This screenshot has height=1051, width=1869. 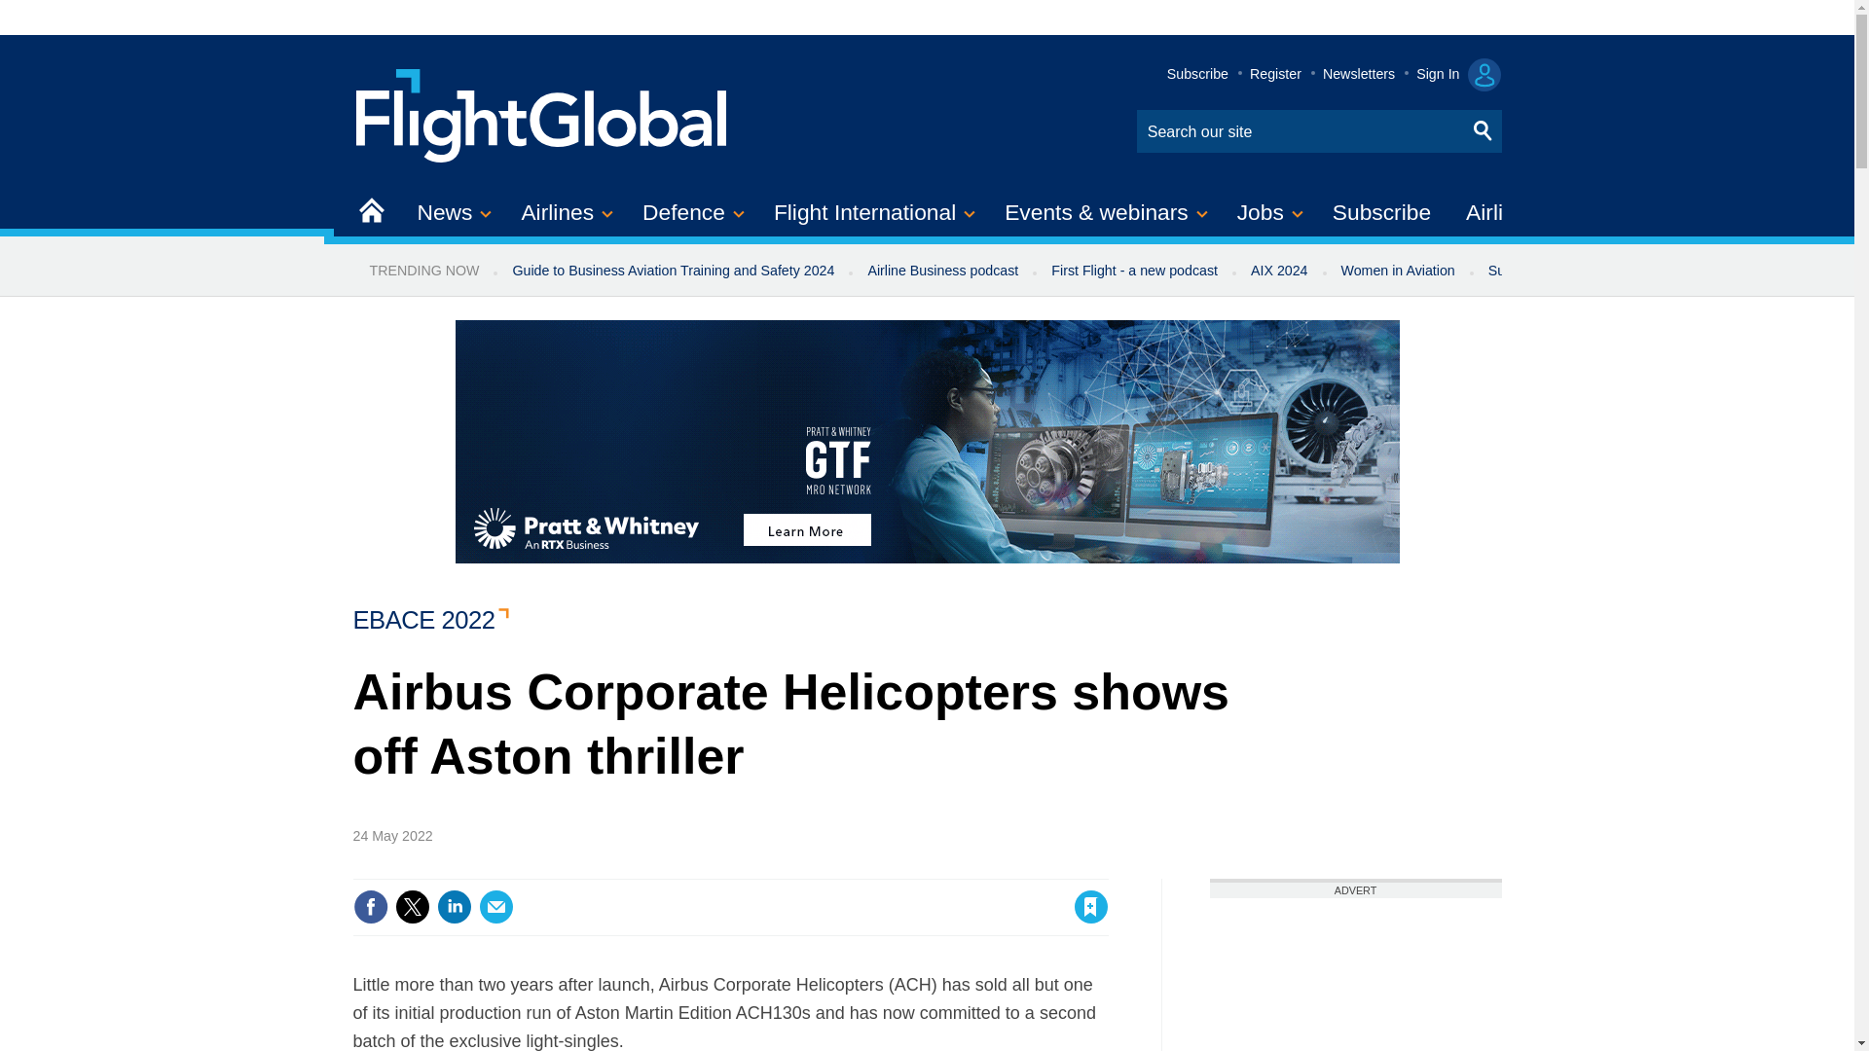 What do you see at coordinates (496, 907) in the screenshot?
I see `Email this article` at bounding box center [496, 907].